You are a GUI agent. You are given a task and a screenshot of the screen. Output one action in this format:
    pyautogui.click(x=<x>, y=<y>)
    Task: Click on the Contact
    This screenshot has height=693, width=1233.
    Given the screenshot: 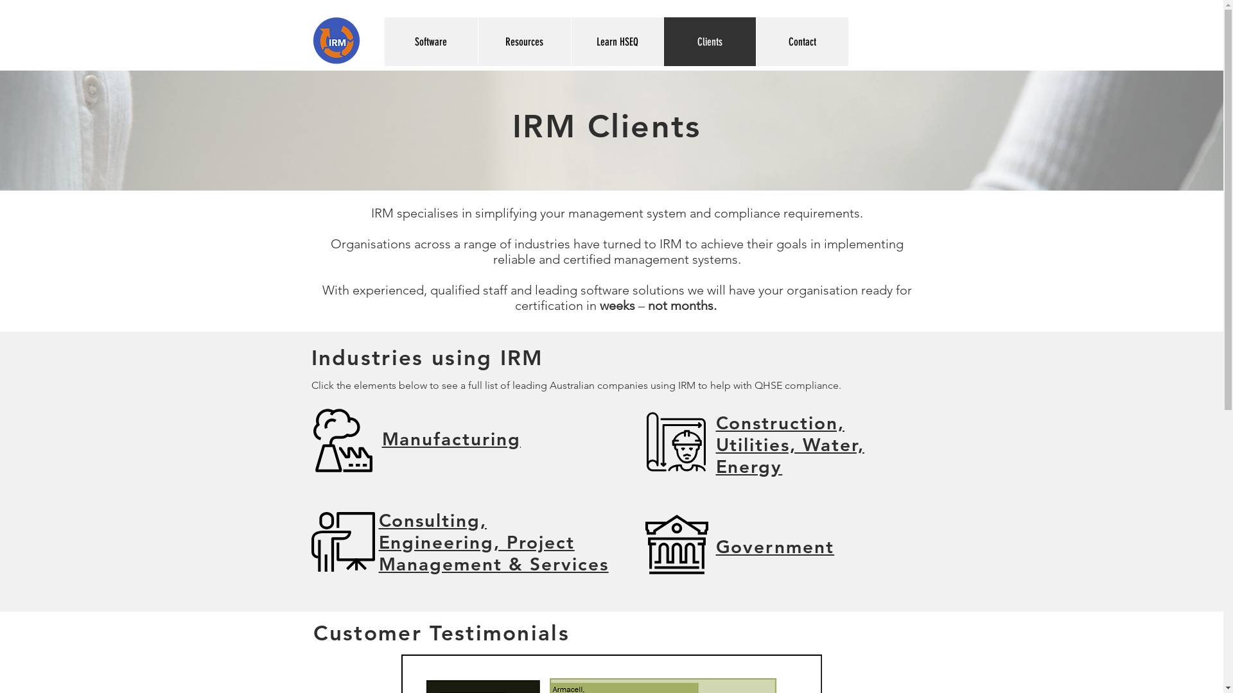 What is the action you would take?
    pyautogui.click(x=801, y=42)
    